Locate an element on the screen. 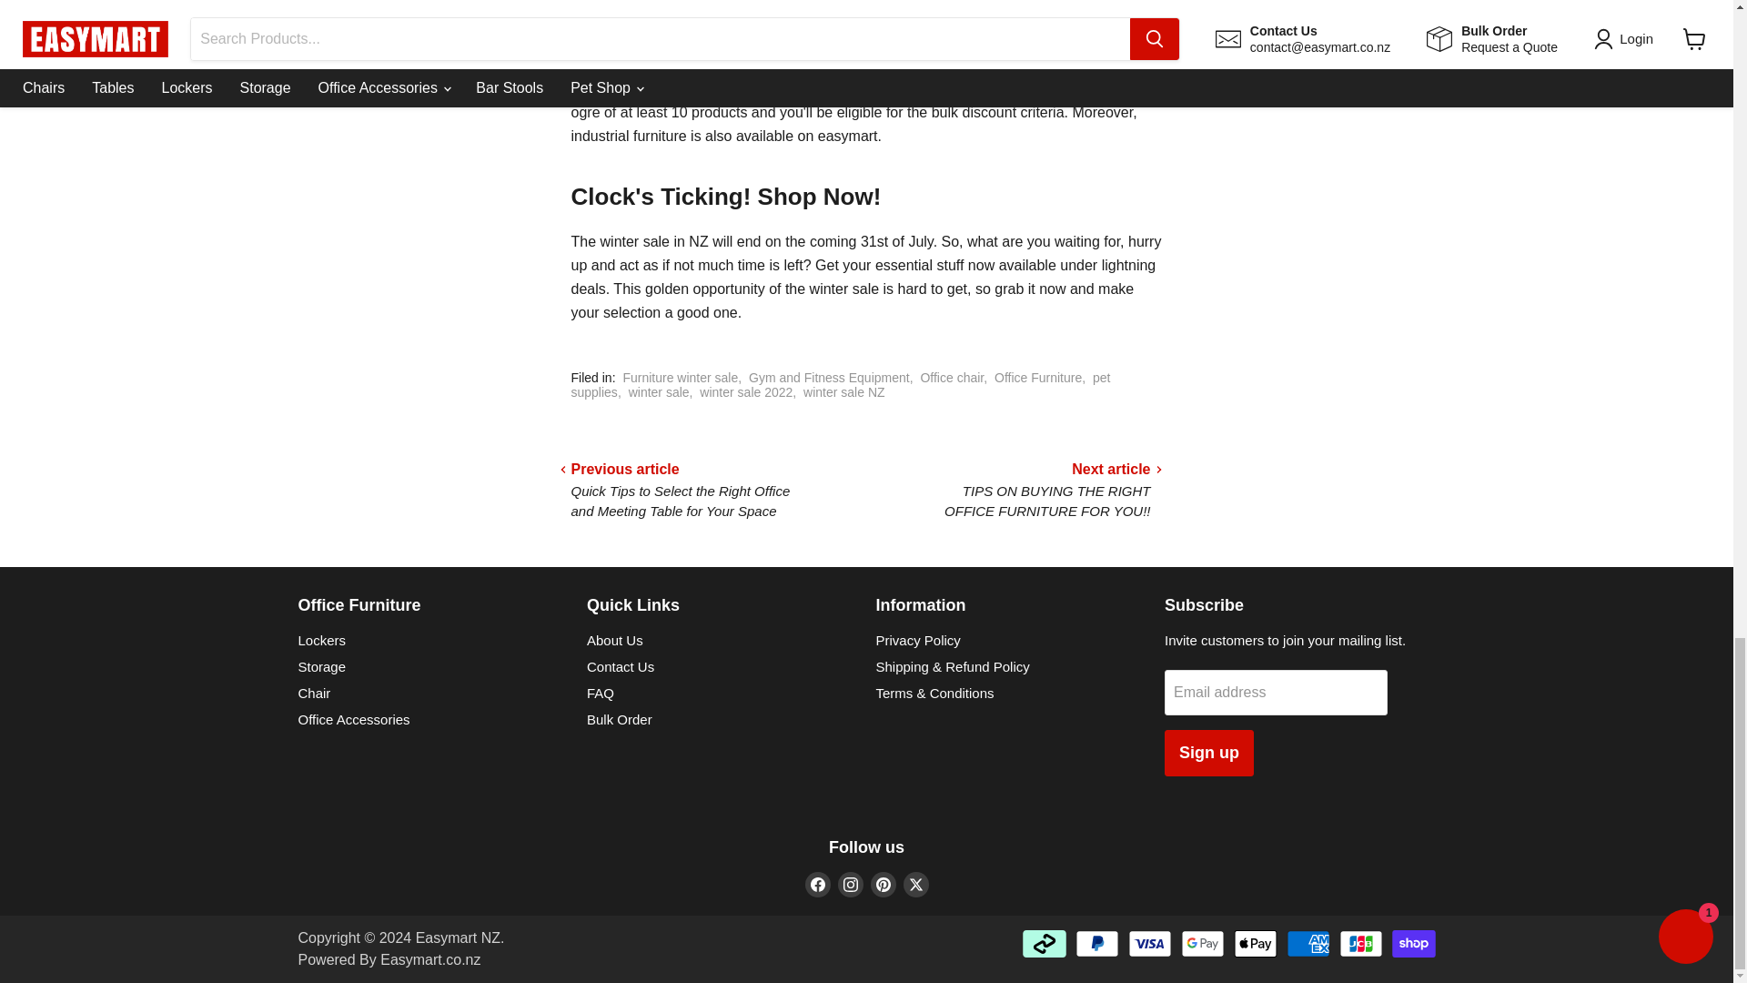 This screenshot has width=1747, height=983. Show articles tagged winter sale 2022 is located at coordinates (746, 391).